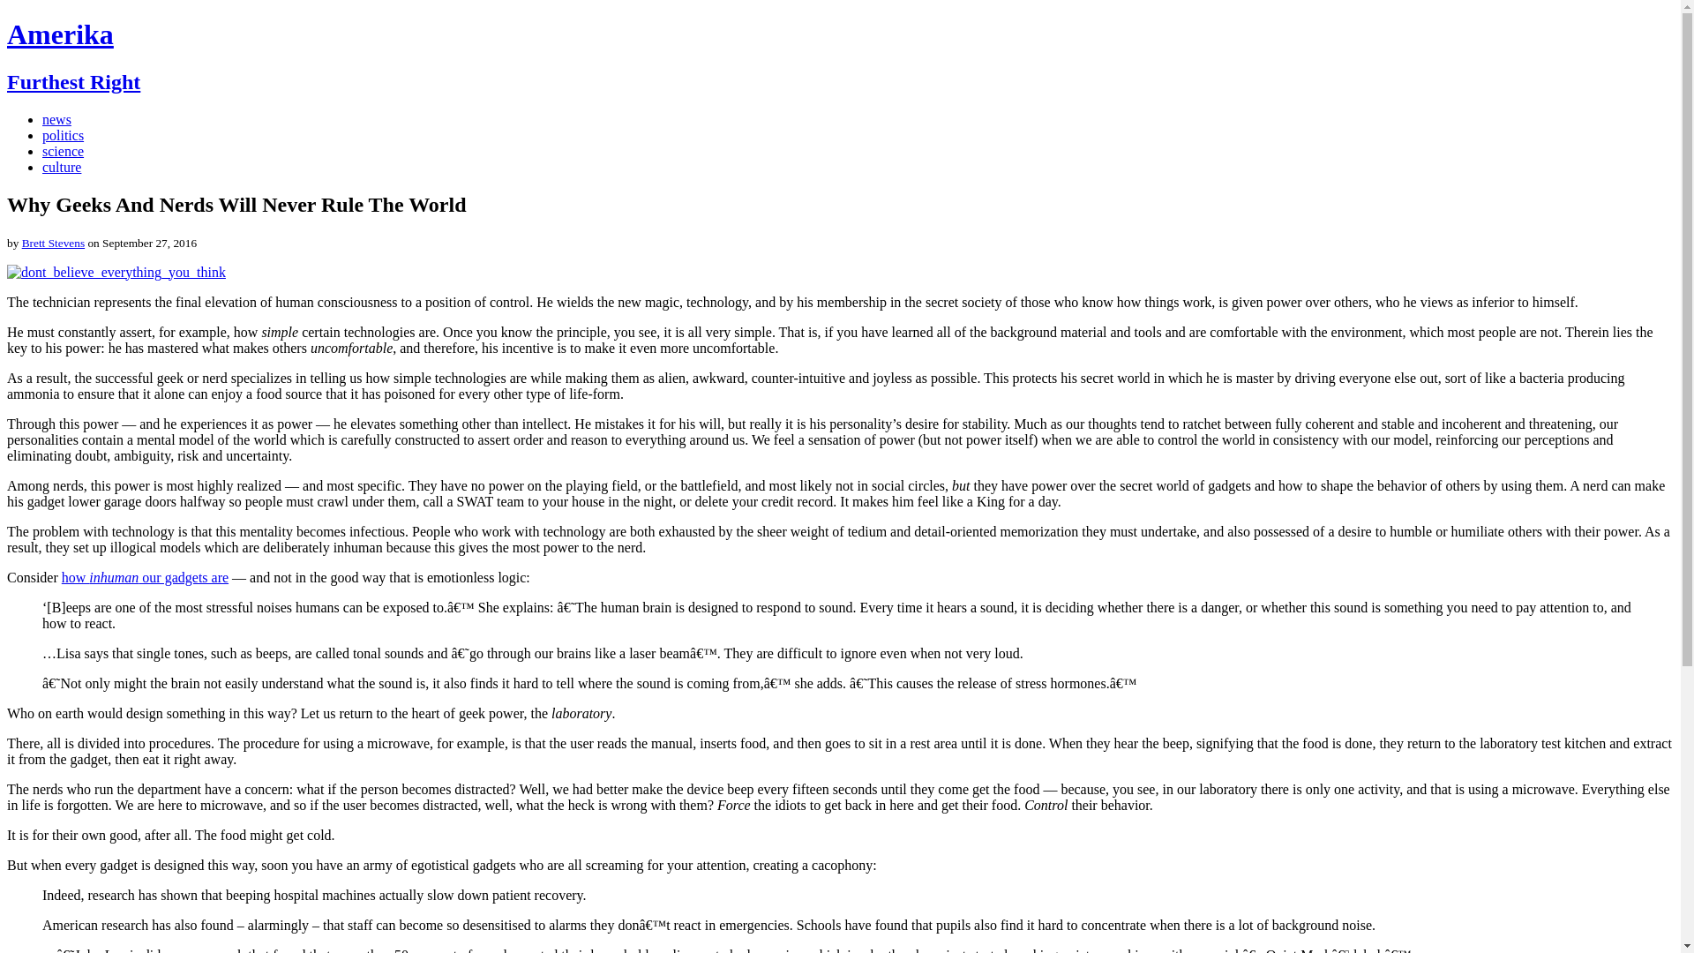 This screenshot has height=953, width=1694. I want to click on culture, so click(62, 167).